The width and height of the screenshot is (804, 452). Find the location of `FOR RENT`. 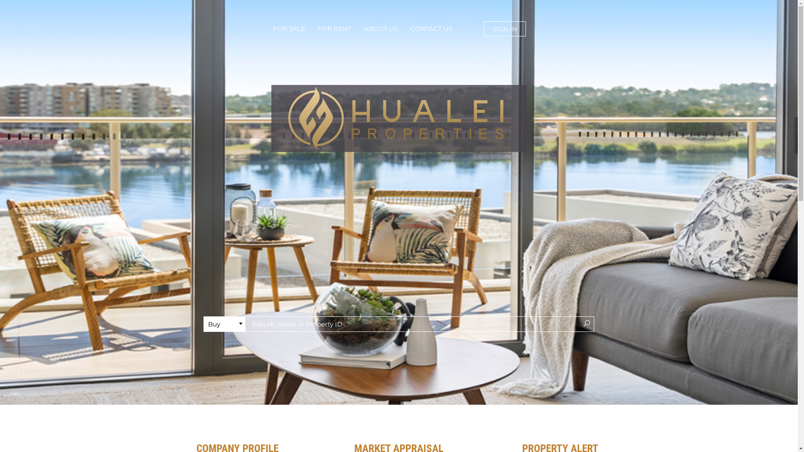

FOR RENT is located at coordinates (335, 28).